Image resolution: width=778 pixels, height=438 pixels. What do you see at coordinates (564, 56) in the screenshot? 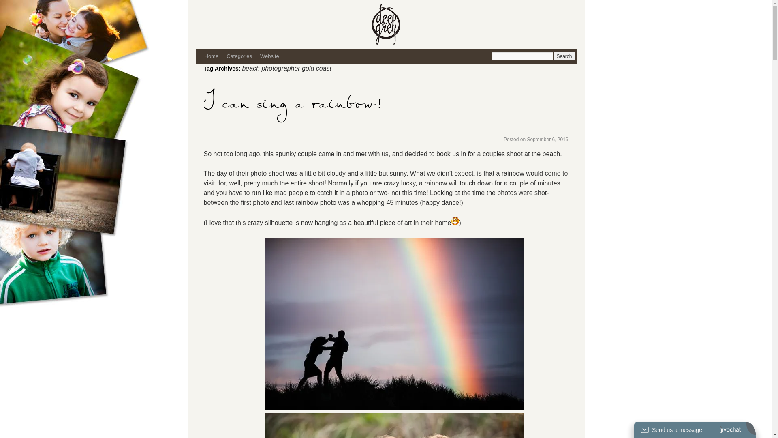
I see `Search` at bounding box center [564, 56].